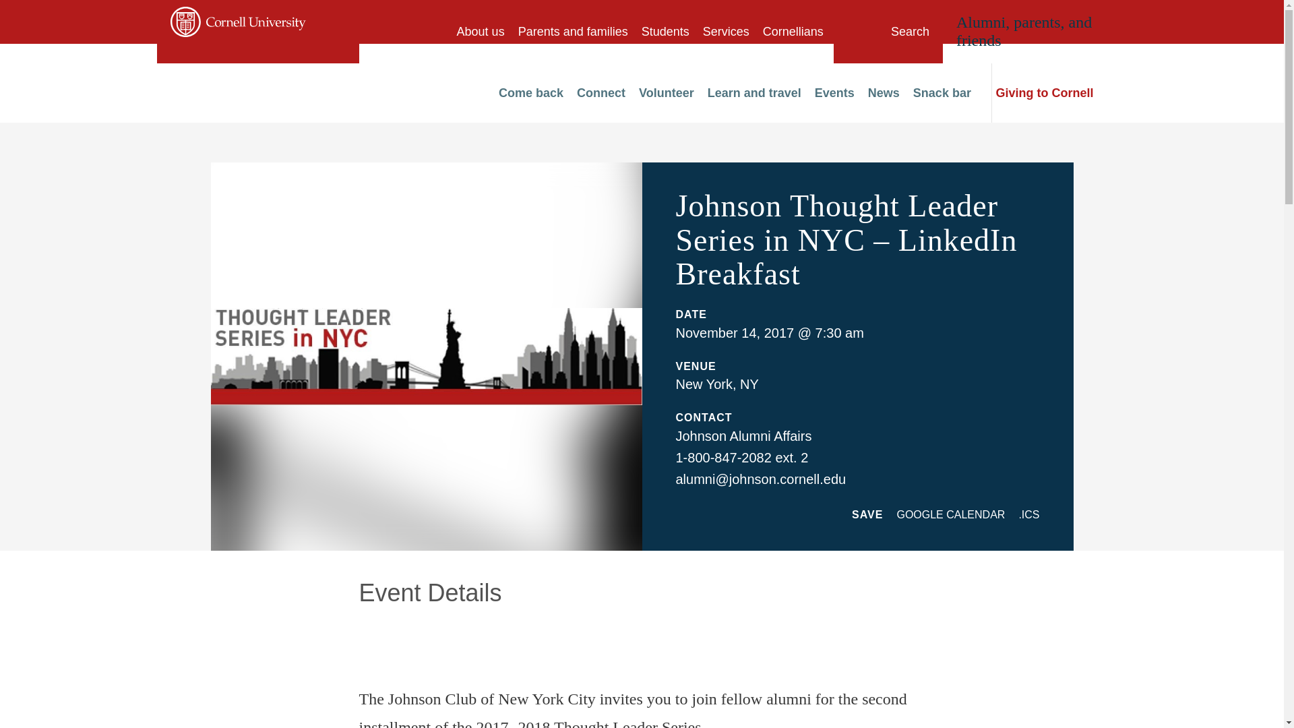  Describe the element at coordinates (530, 93) in the screenshot. I see `Come back` at that location.